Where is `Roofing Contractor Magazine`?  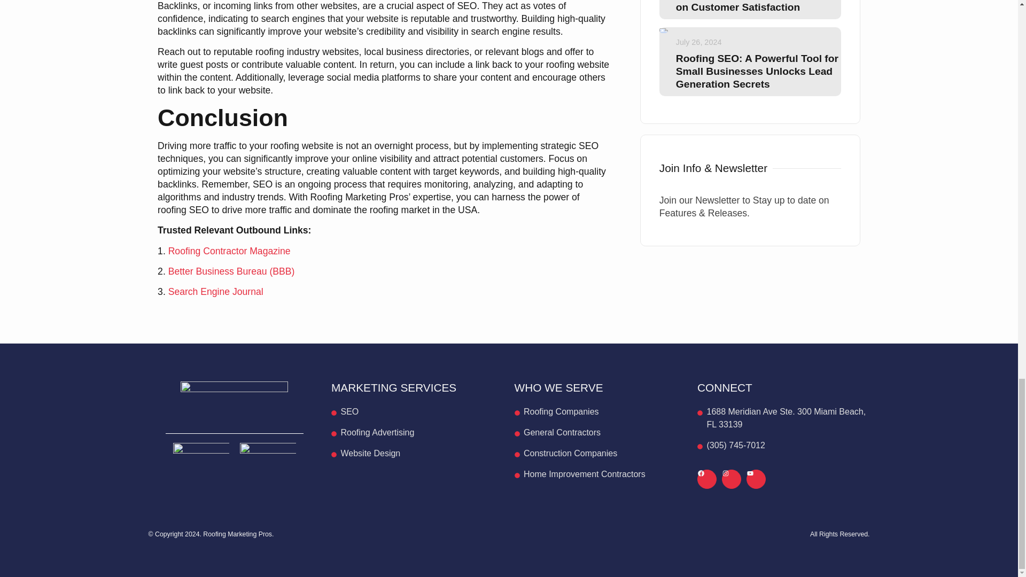 Roofing Contractor Magazine is located at coordinates (229, 251).